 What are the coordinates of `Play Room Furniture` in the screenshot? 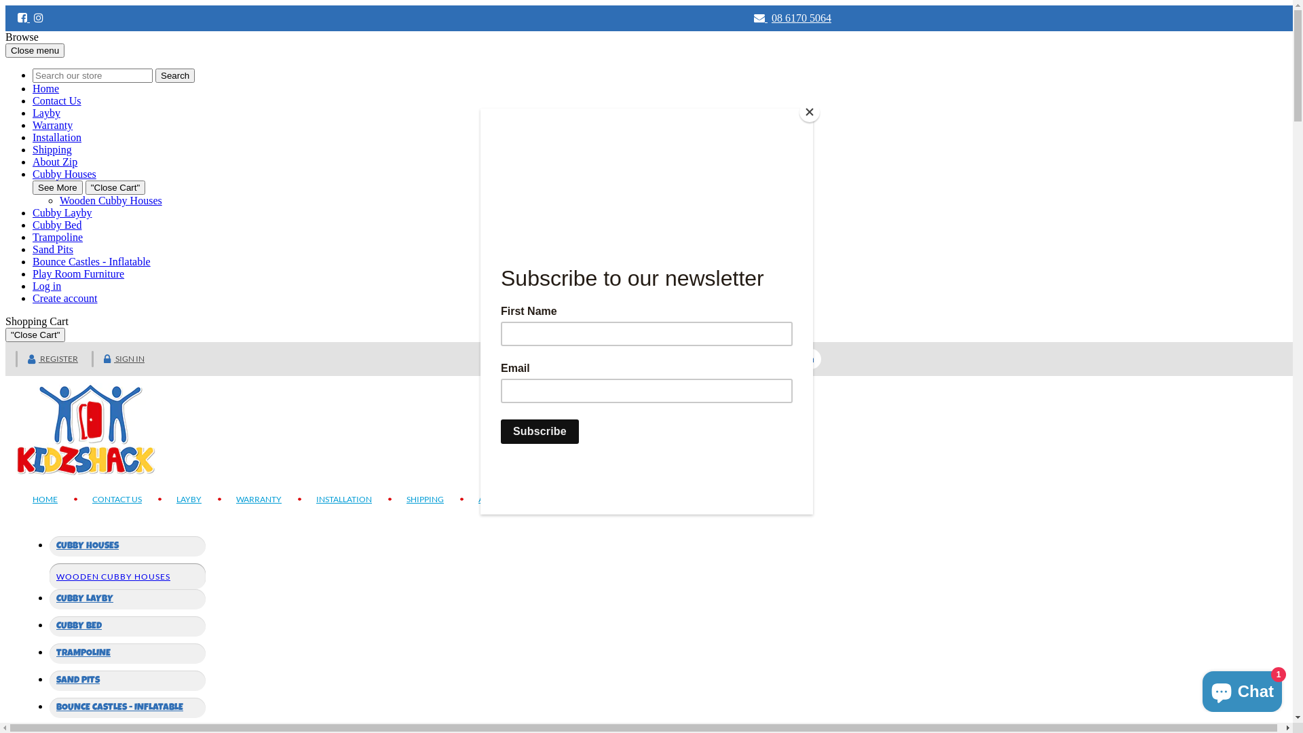 It's located at (79, 274).